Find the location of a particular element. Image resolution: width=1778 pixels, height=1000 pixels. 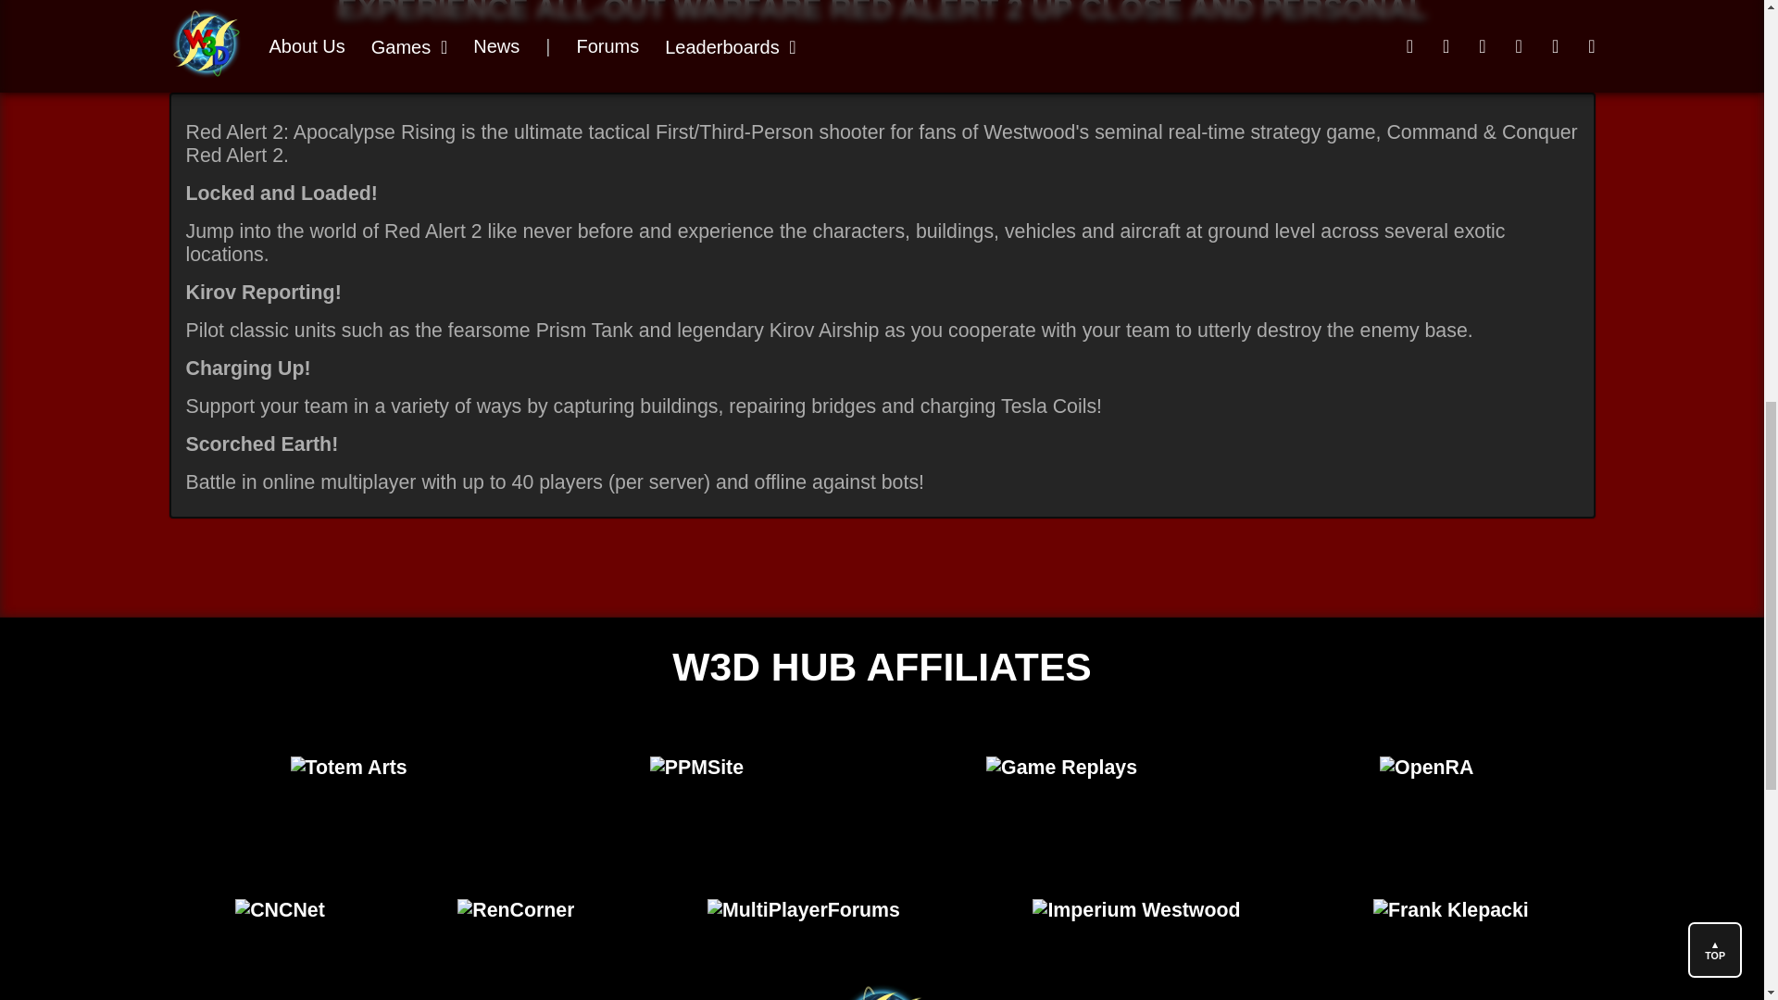

CNCNet is located at coordinates (280, 909).